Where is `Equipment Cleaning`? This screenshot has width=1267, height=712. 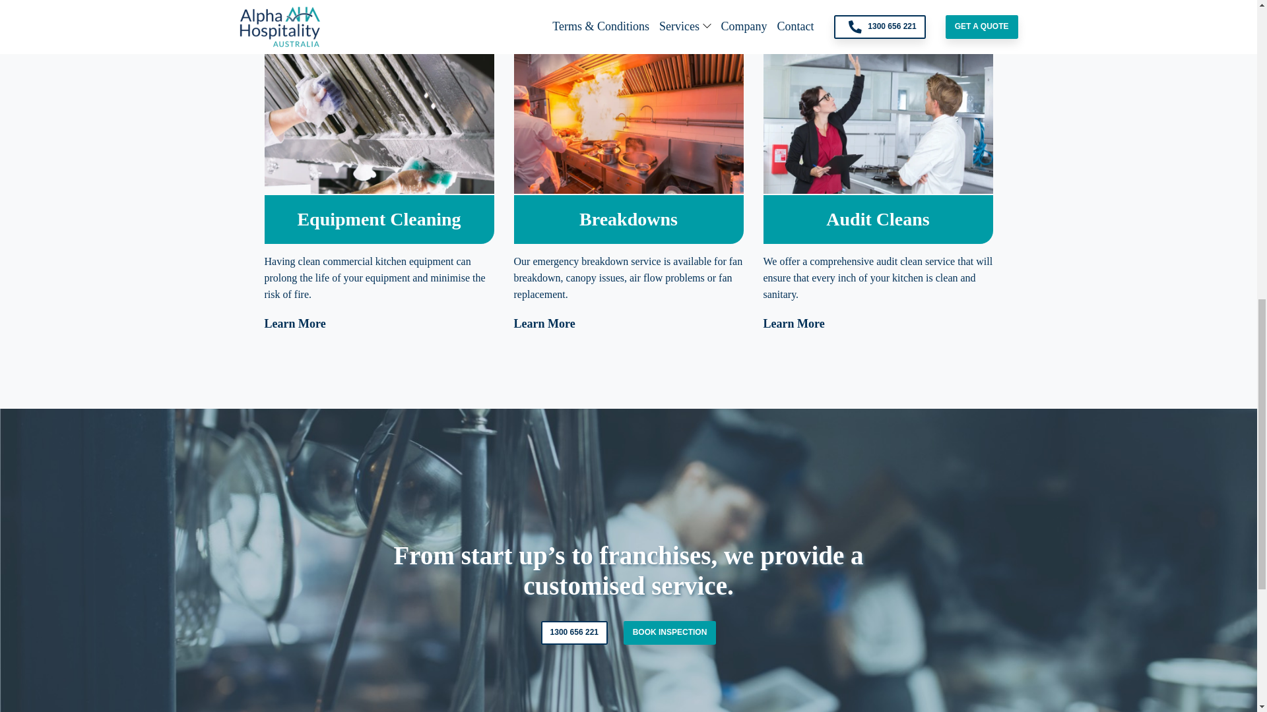
Equipment Cleaning is located at coordinates (379, 219).